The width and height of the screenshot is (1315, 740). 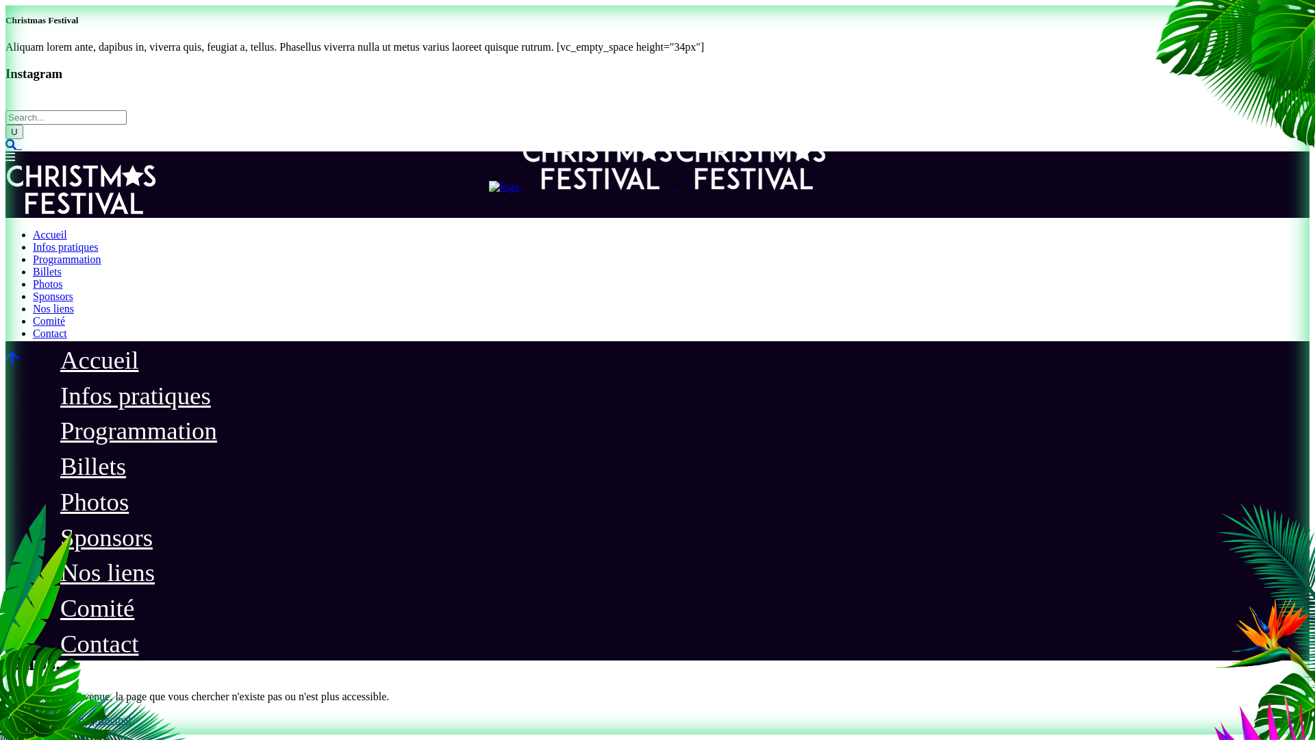 I want to click on Infos pratiques, so click(x=66, y=247).